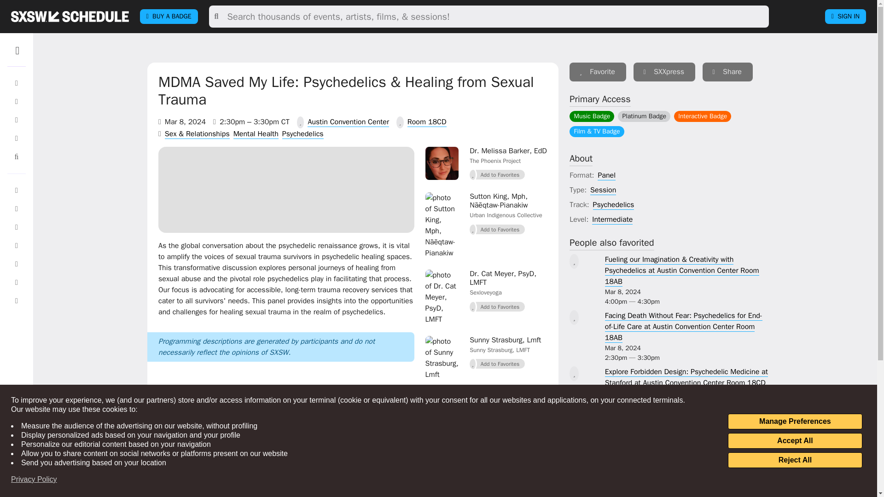  What do you see at coordinates (70, 16) in the screenshot?
I see `sxsw SCHEDULE` at bounding box center [70, 16].